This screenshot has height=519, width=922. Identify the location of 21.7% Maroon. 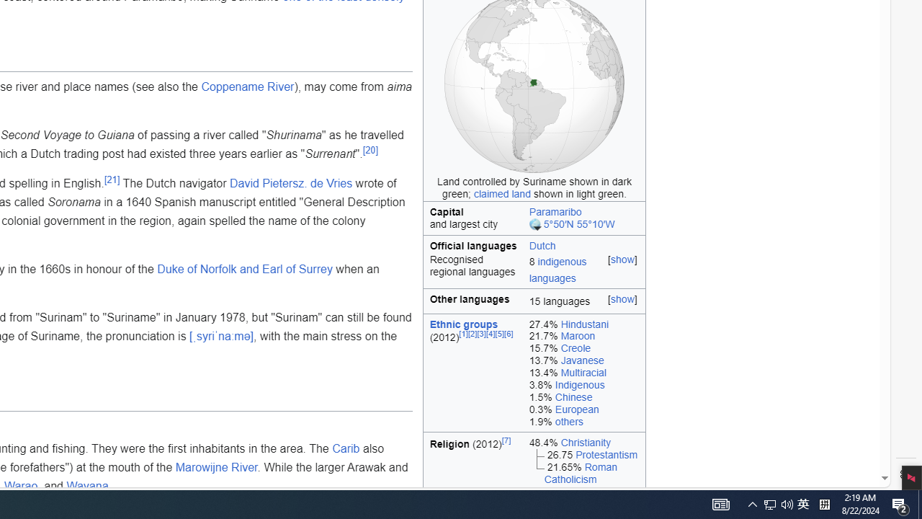
(583, 336).